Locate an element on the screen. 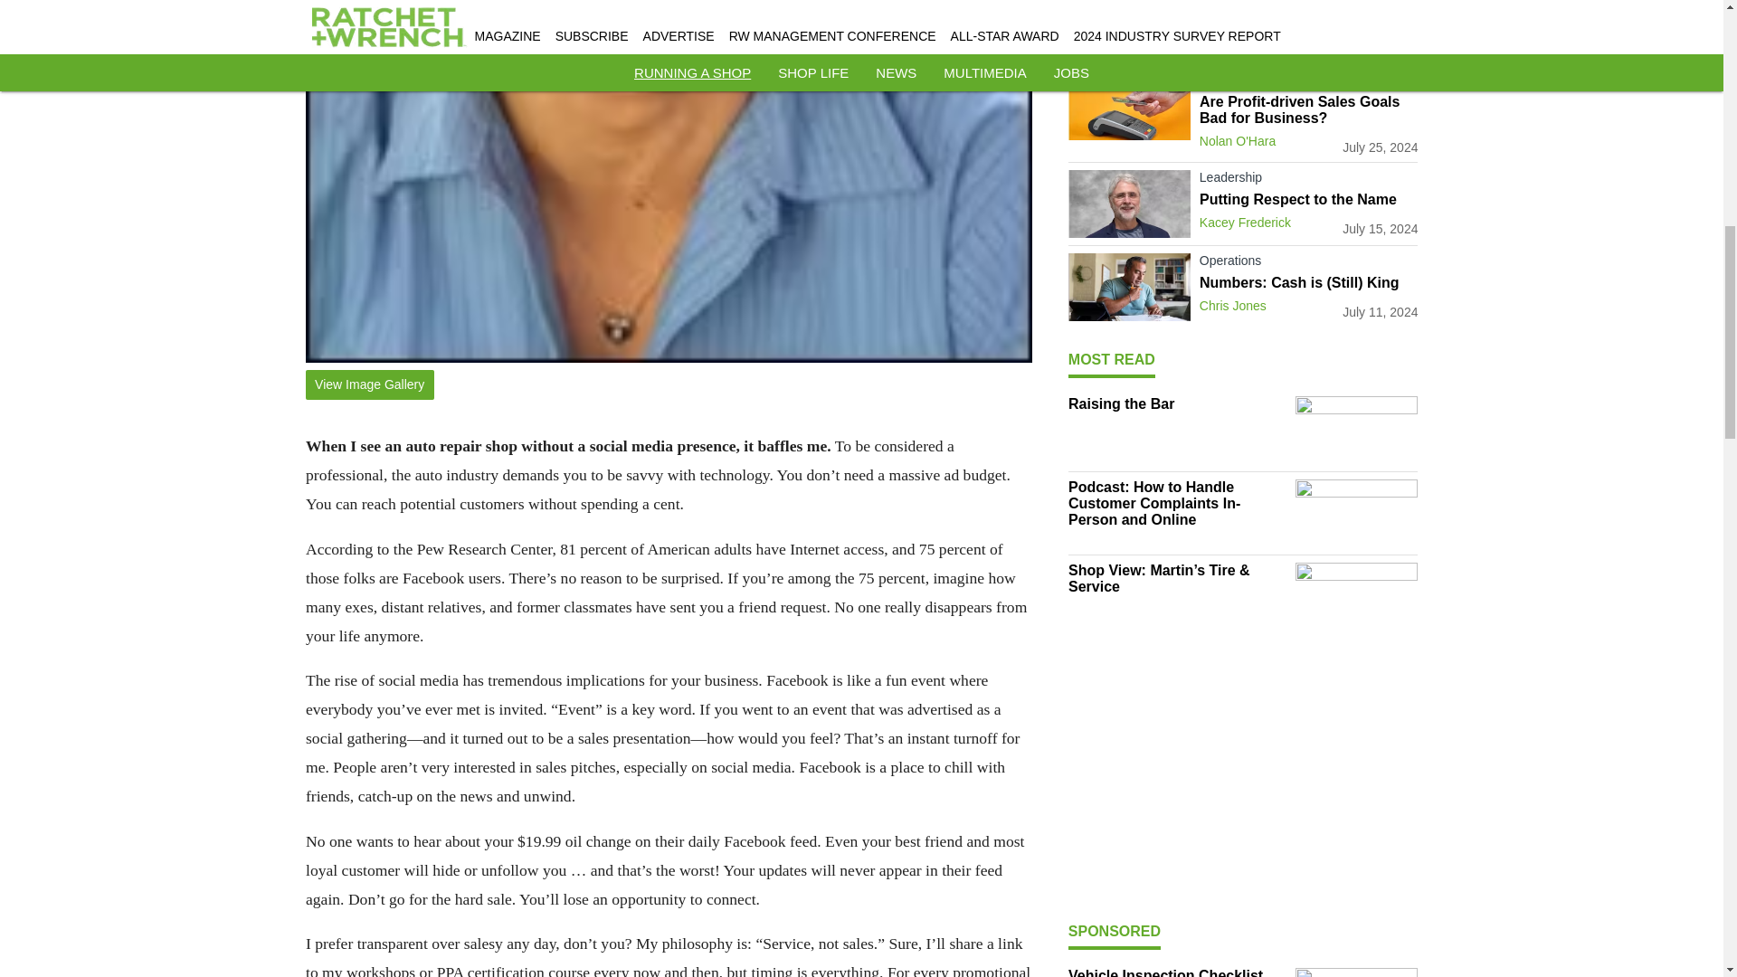  Nolan O'Hara is located at coordinates (1238, 141).